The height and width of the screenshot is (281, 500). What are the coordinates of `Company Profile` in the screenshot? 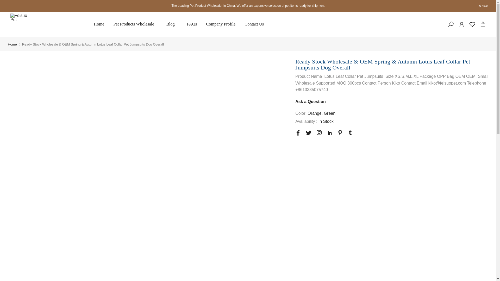 It's located at (221, 24).